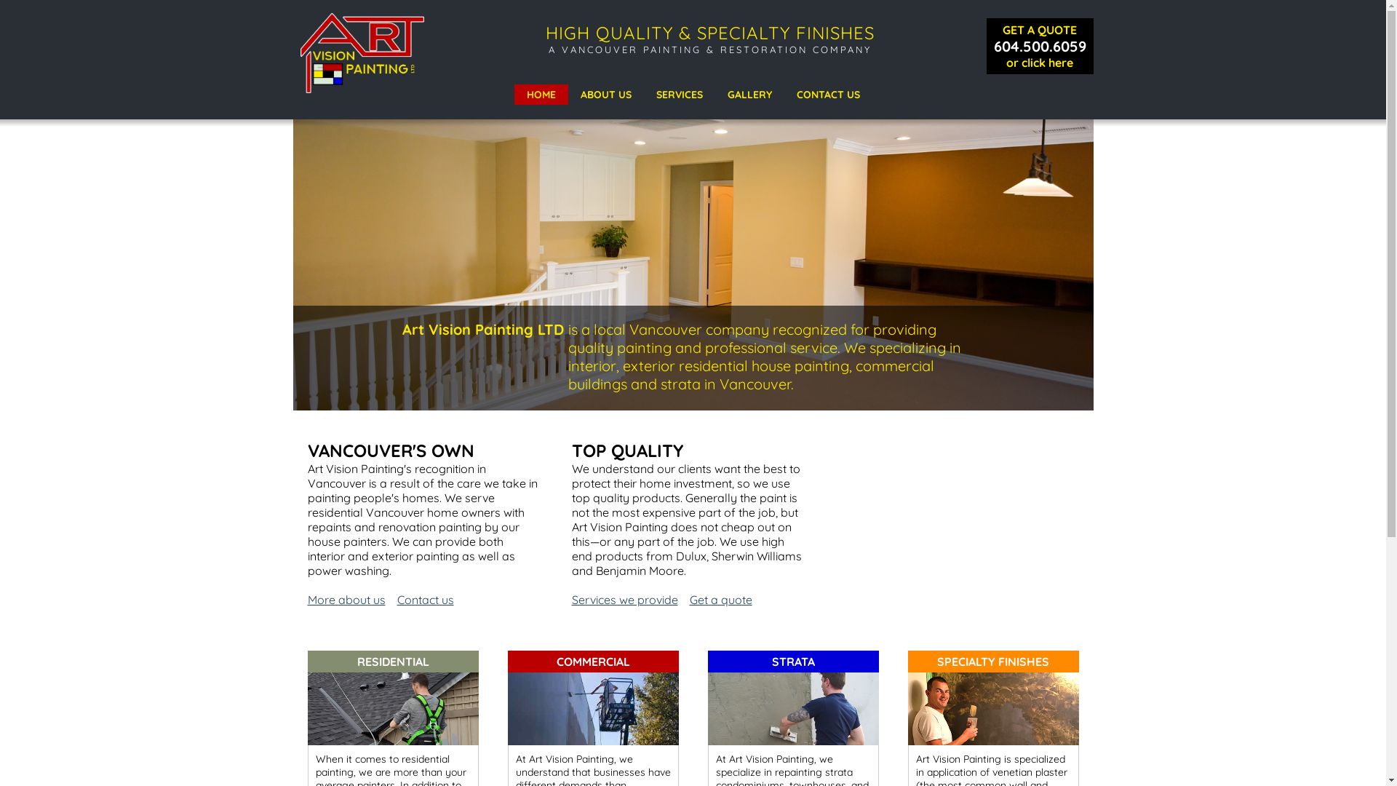  Describe the element at coordinates (679, 95) in the screenshot. I see `SERVICES` at that location.